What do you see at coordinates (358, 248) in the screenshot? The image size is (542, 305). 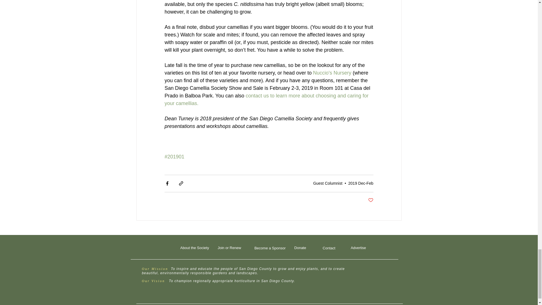 I see `Advertise` at bounding box center [358, 248].